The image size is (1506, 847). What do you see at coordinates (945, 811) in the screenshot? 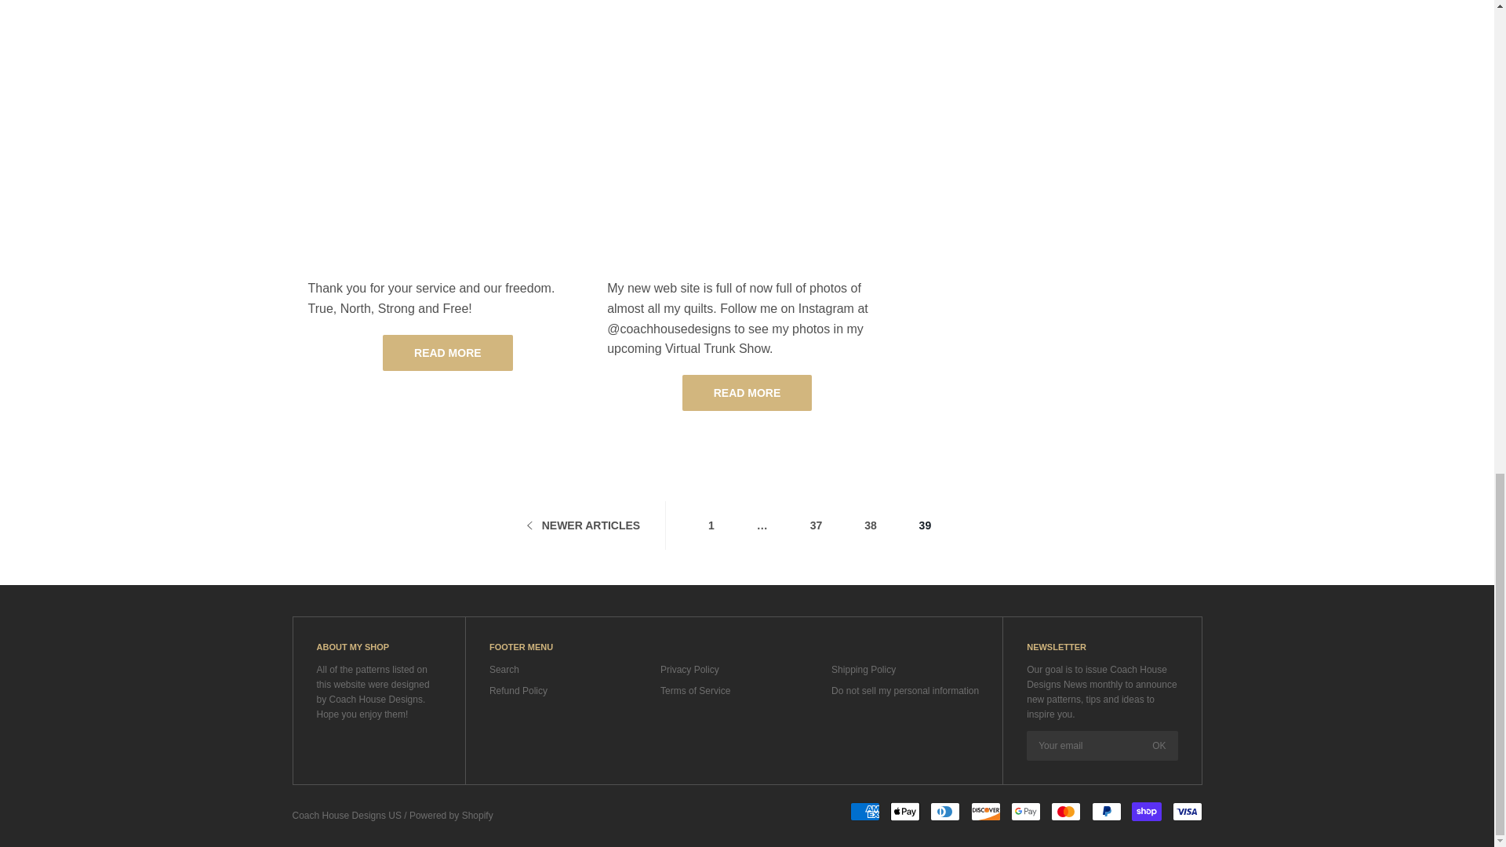
I see `Diners Club` at bounding box center [945, 811].